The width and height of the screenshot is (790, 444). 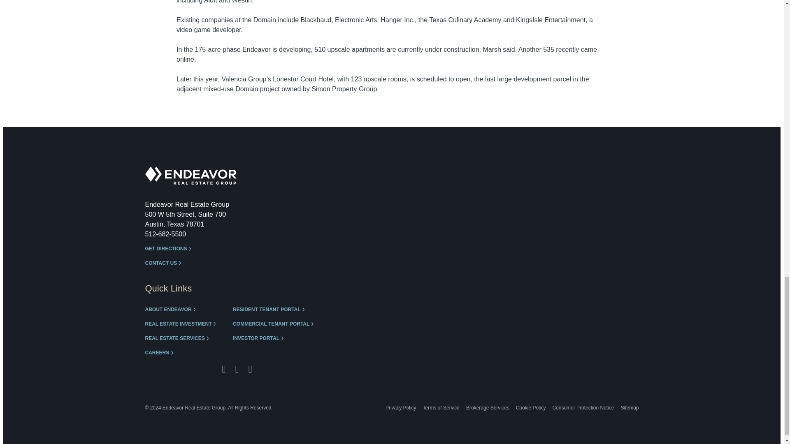 What do you see at coordinates (190, 176) in the screenshot?
I see `Endeavor Real Estate Group` at bounding box center [190, 176].